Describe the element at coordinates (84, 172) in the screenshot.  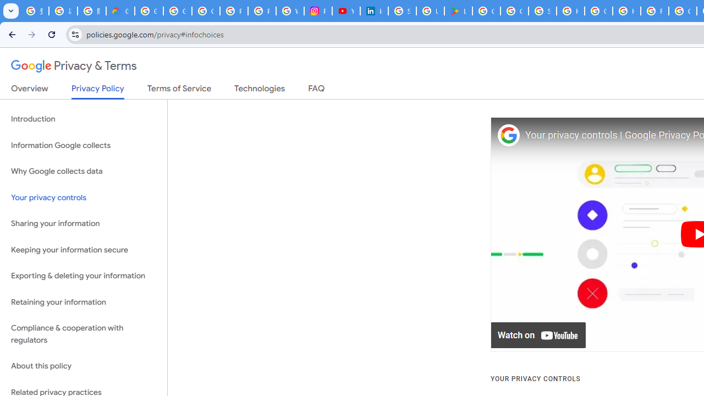
I see `Why Google collects data` at that location.